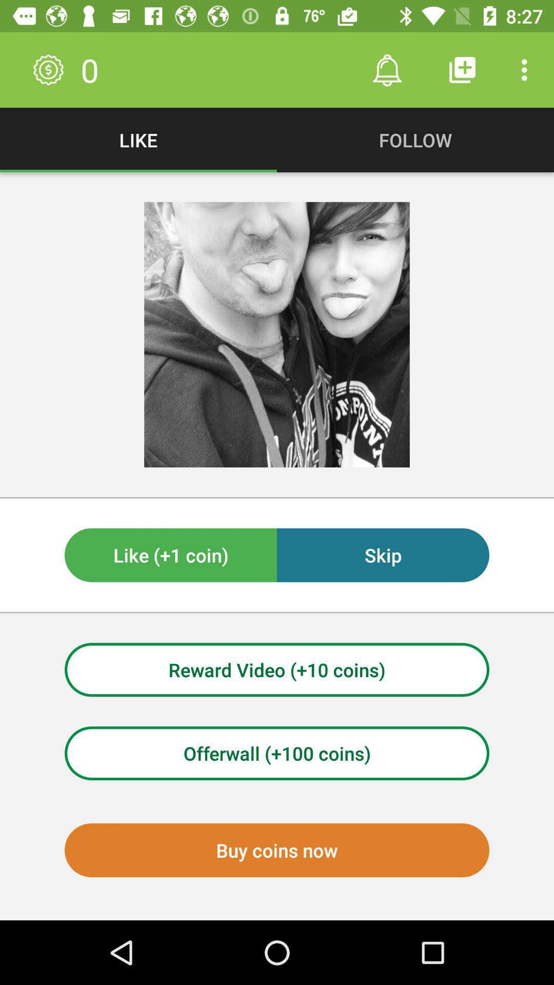 Image resolution: width=554 pixels, height=985 pixels. Describe the element at coordinates (383, 555) in the screenshot. I see `select the icon next to like (+1 coin) item` at that location.